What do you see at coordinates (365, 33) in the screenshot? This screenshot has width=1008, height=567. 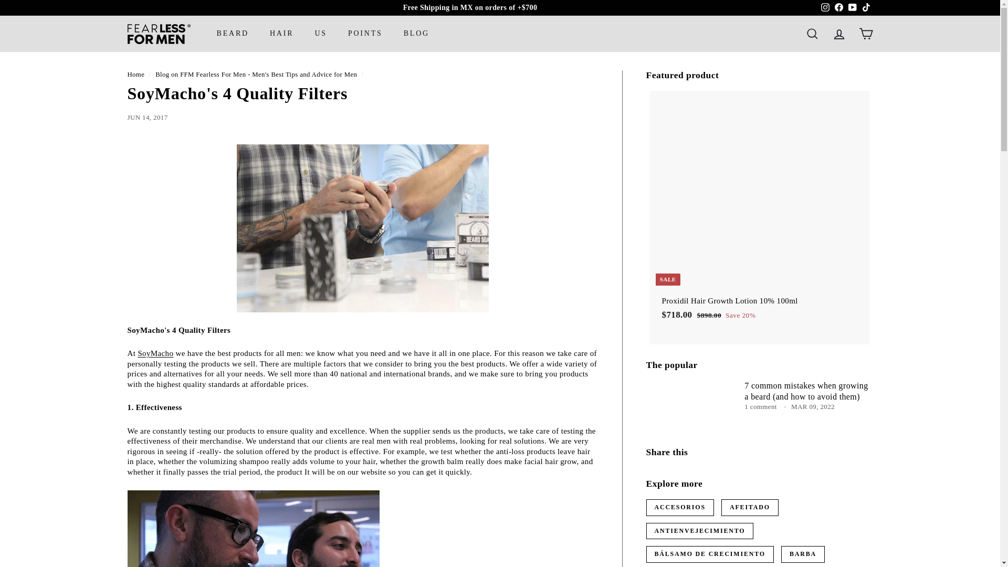 I see `POINTS` at bounding box center [365, 33].